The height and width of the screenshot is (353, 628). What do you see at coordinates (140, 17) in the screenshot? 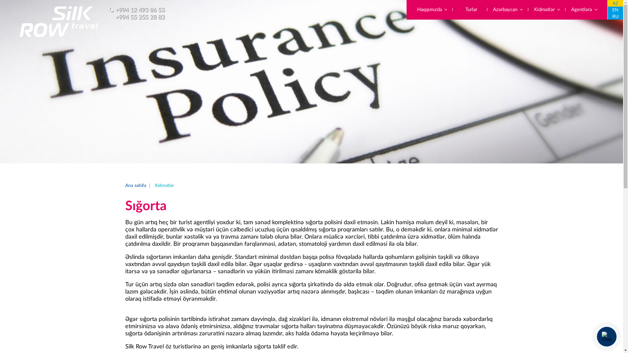
I see `+994 55 255 28 83` at bounding box center [140, 17].